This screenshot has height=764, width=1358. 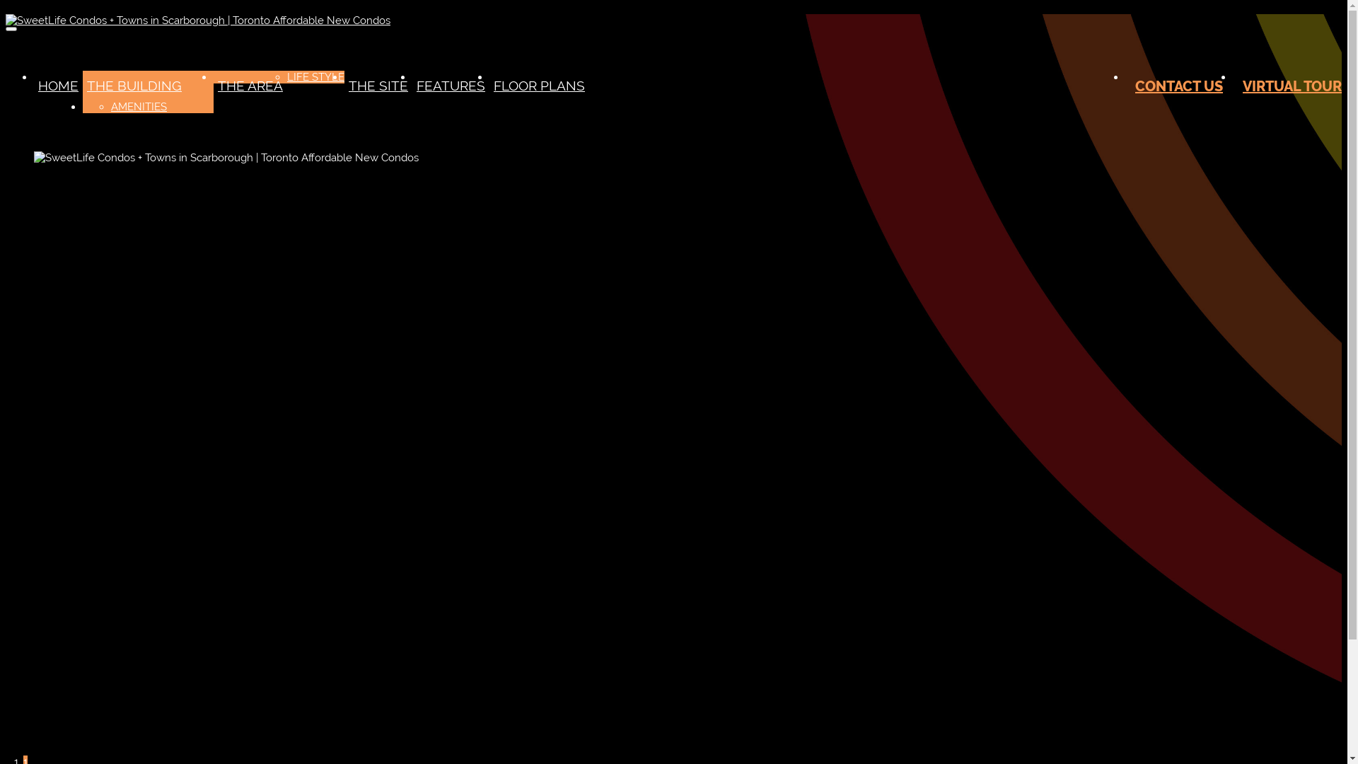 What do you see at coordinates (315, 77) in the screenshot?
I see `LIFE STYLE` at bounding box center [315, 77].